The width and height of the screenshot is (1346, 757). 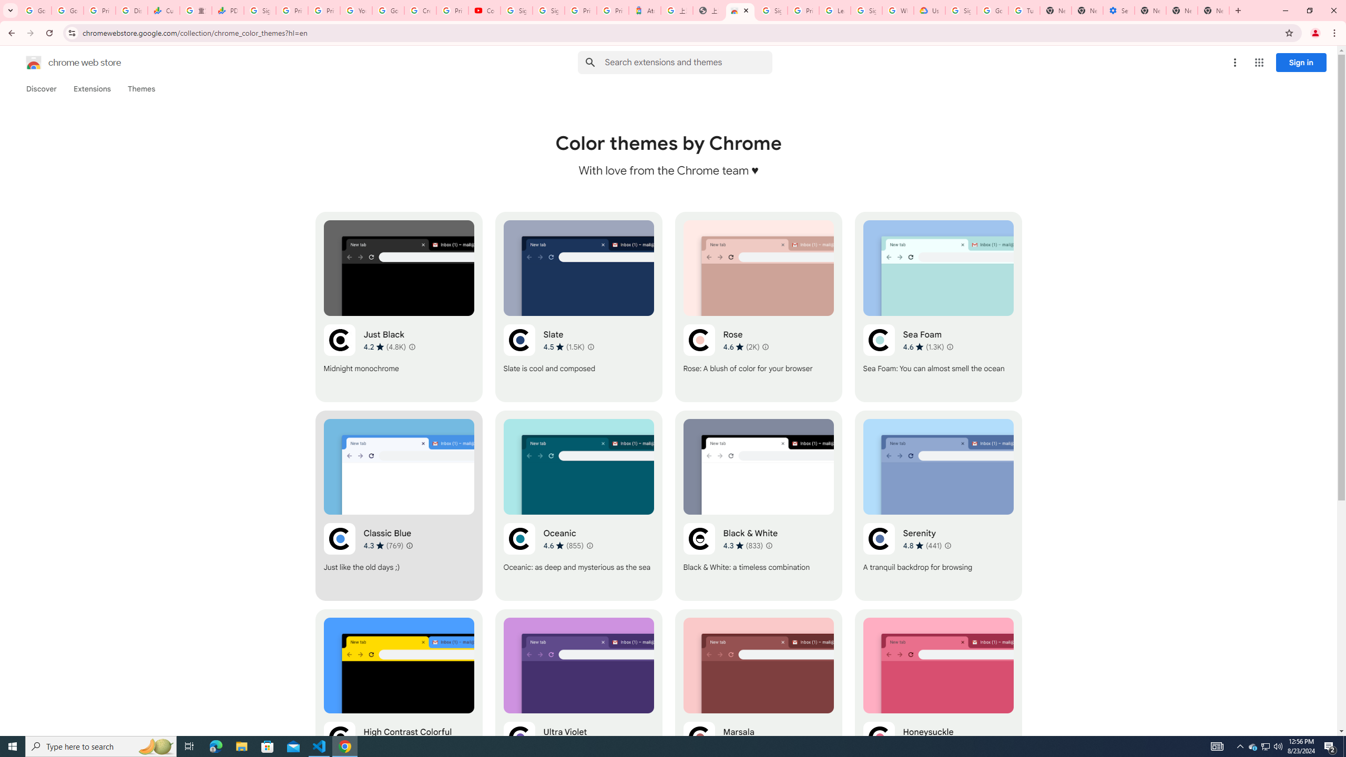 I want to click on YouTube, so click(x=355, y=11).